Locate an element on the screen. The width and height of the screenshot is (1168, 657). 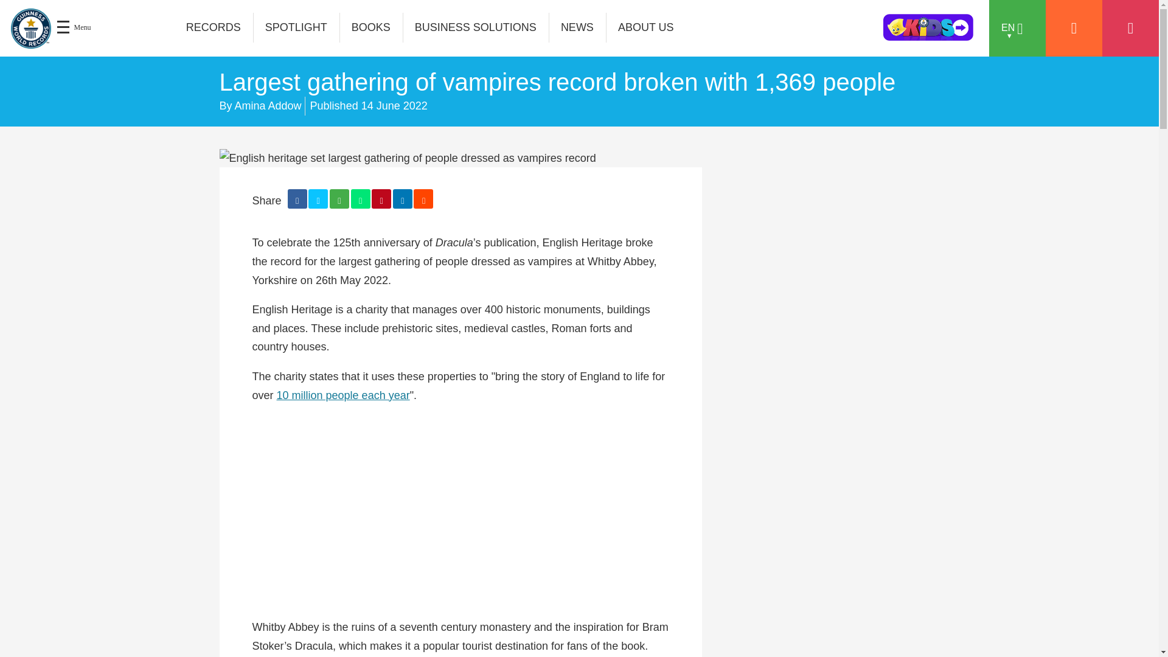
RECORDS is located at coordinates (214, 27).